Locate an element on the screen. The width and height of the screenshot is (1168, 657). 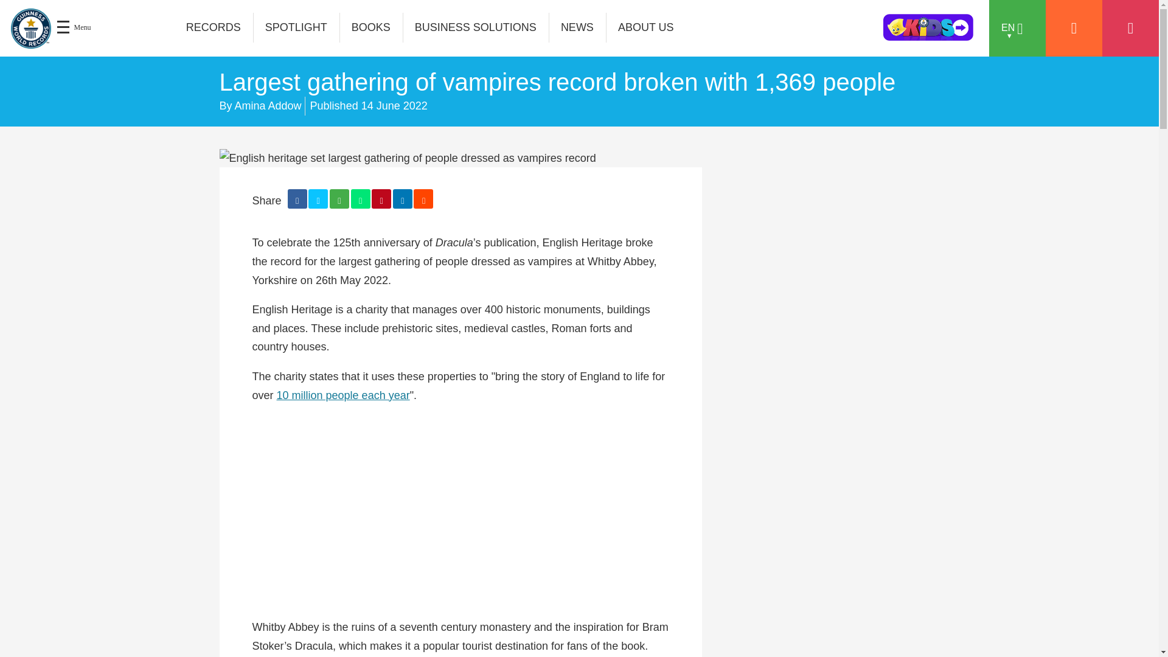
RECORDS is located at coordinates (214, 27).